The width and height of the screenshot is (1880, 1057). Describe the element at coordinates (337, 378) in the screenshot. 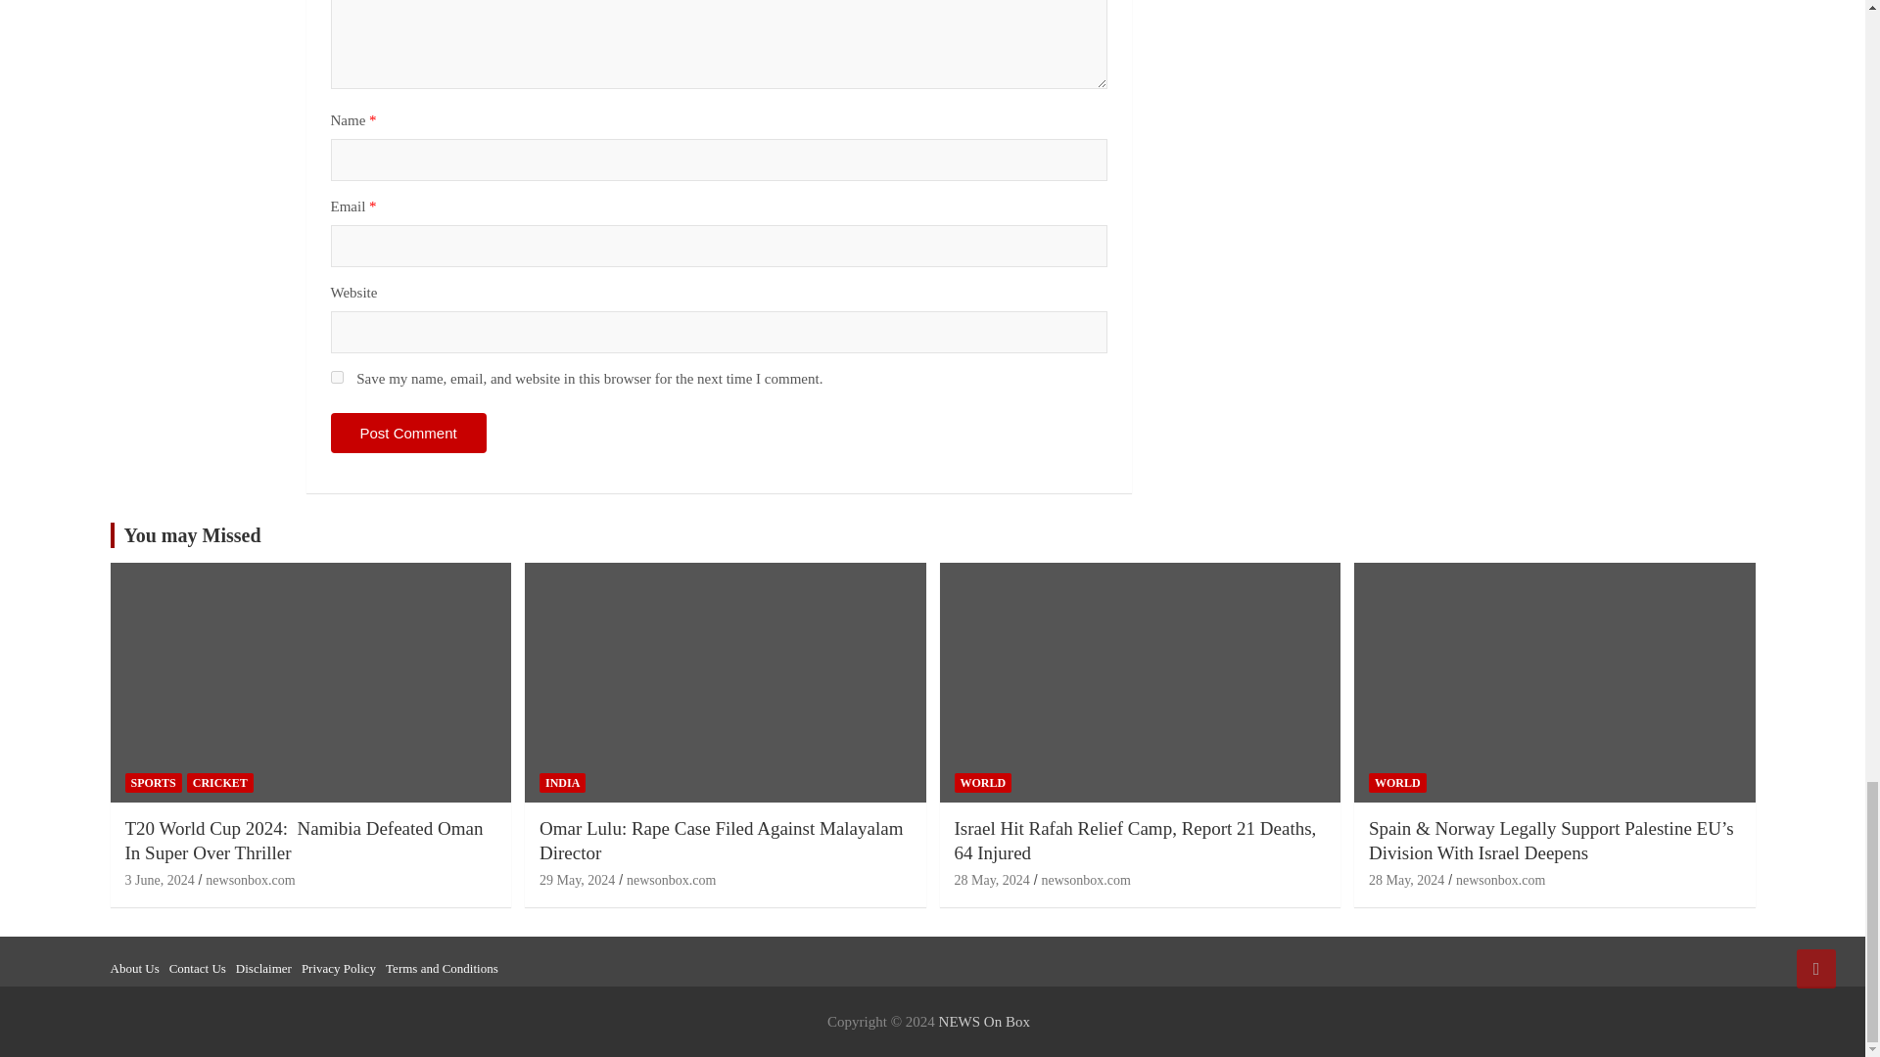

I see `yes` at that location.